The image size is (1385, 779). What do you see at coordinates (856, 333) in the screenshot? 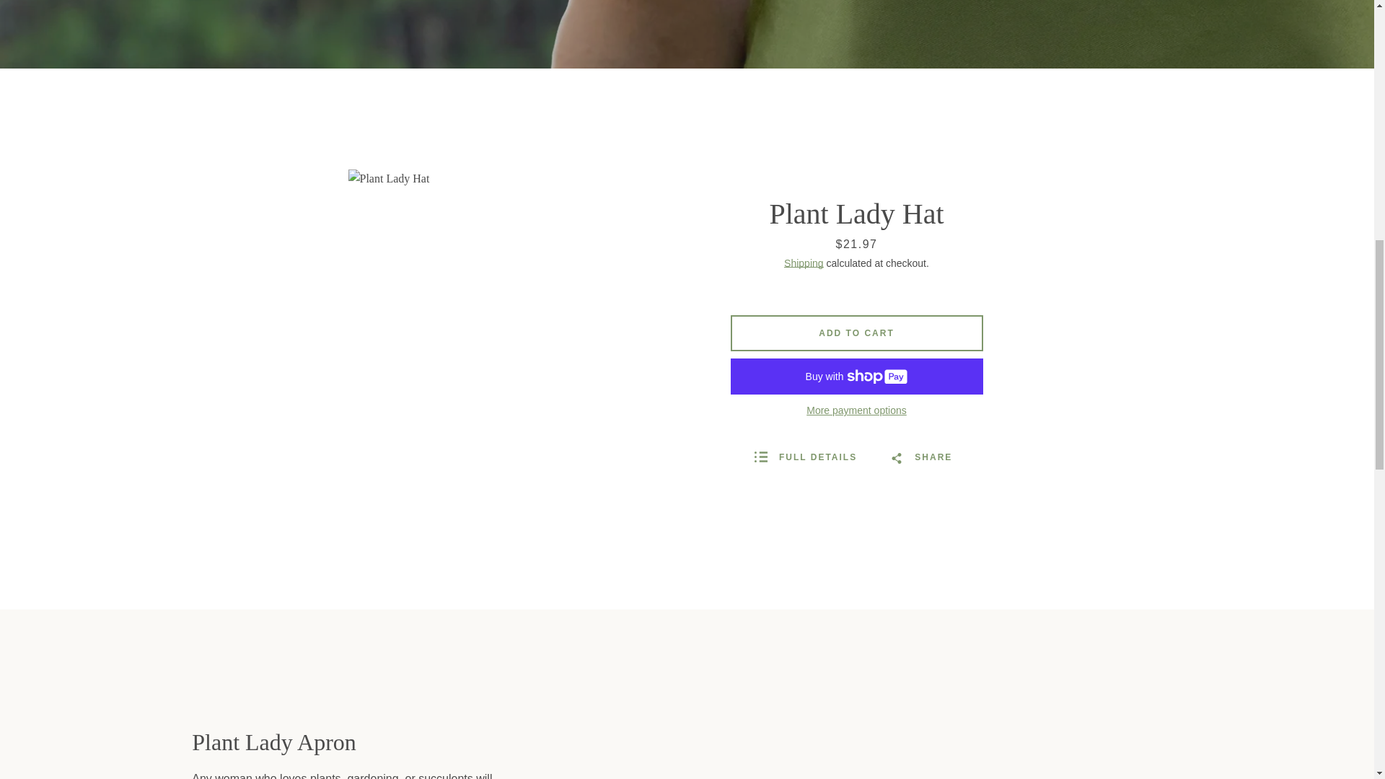
I see `ADD TO CART` at bounding box center [856, 333].